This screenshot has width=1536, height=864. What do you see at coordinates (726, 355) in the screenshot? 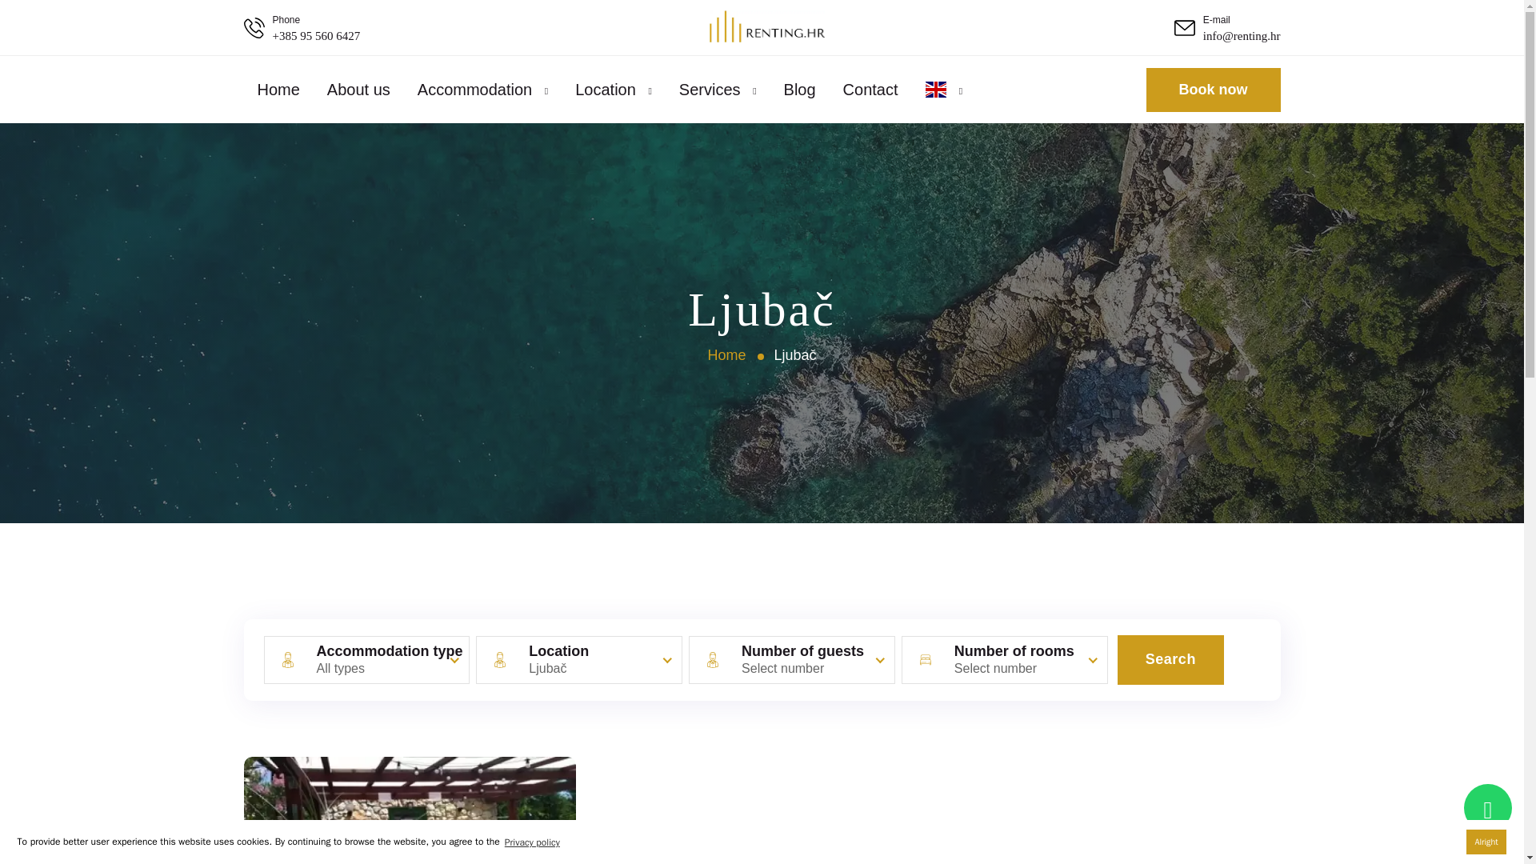
I see `Home` at bounding box center [726, 355].